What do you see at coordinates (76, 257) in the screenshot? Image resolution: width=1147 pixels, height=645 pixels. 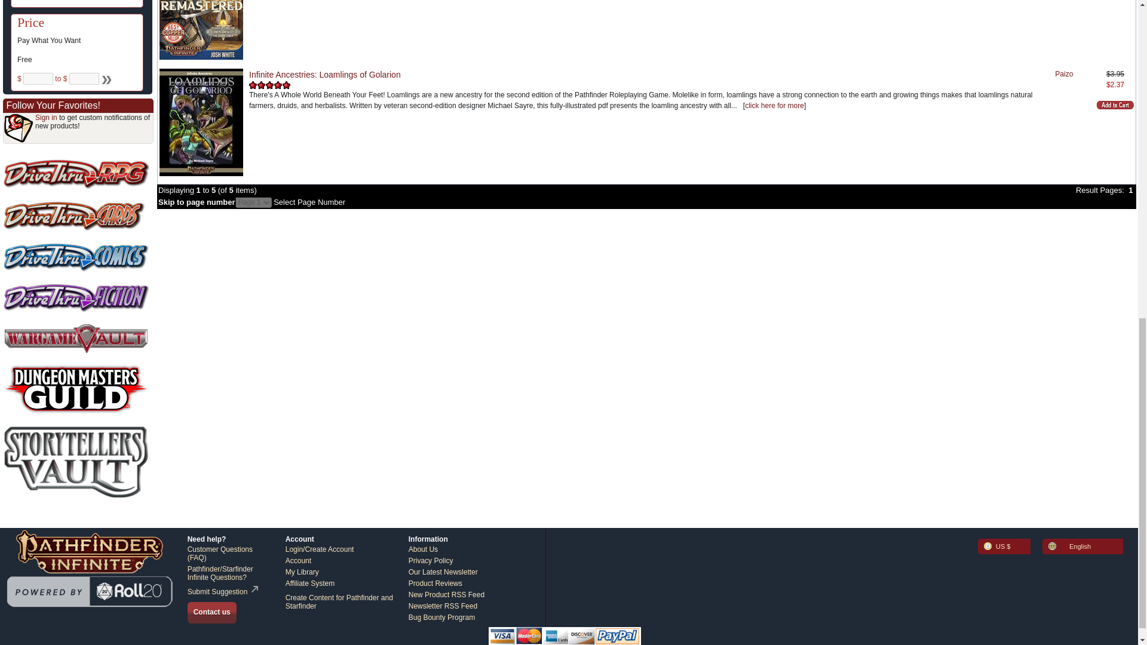 I see `DriveThruComics` at bounding box center [76, 257].